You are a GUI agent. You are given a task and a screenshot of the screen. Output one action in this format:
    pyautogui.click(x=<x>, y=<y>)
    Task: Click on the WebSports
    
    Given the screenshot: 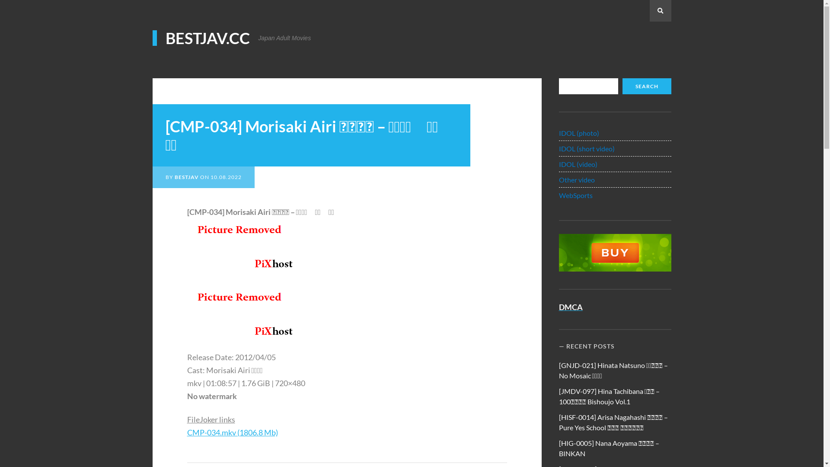 What is the action you would take?
    pyautogui.click(x=576, y=195)
    